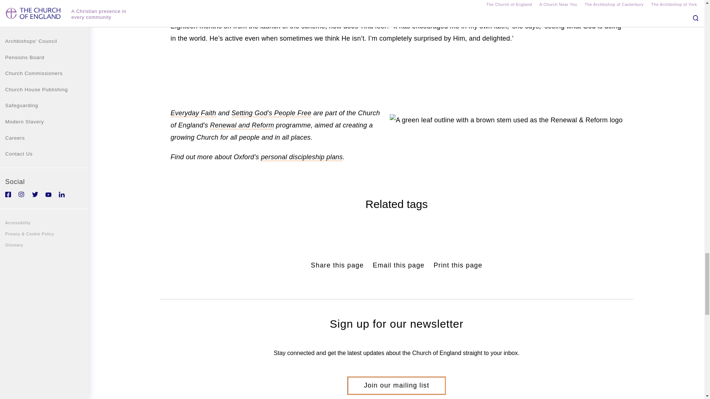  What do you see at coordinates (302, 157) in the screenshot?
I see `personal discipleship plans` at bounding box center [302, 157].